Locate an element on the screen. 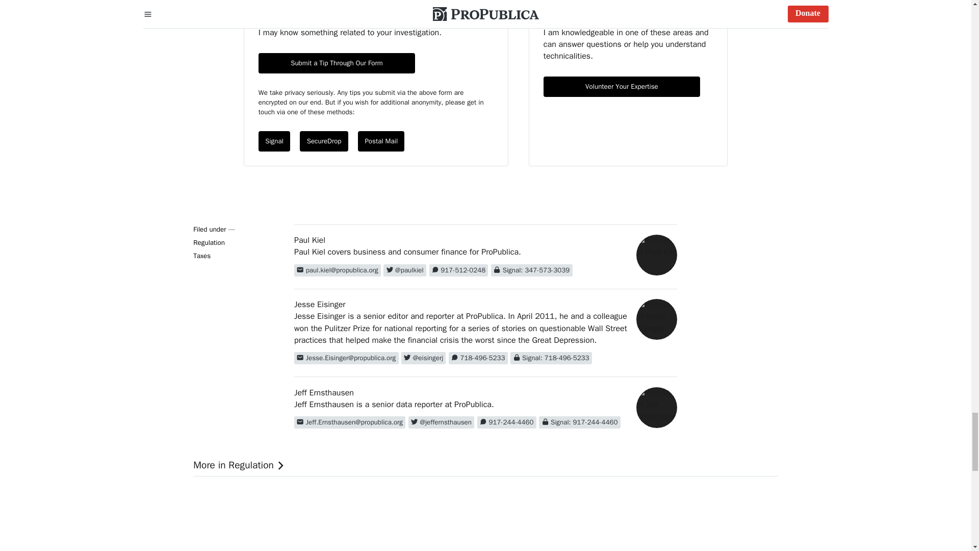  Email is located at coordinates (346, 358).